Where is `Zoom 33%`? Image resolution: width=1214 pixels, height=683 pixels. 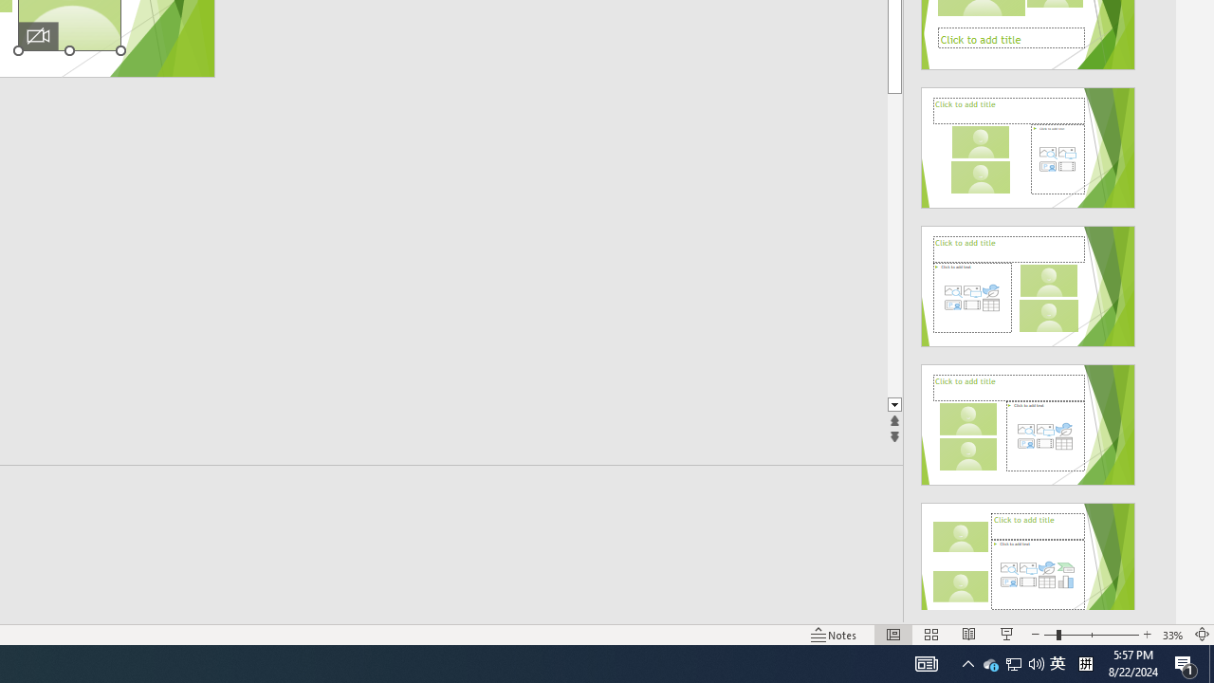 Zoom 33% is located at coordinates (1172, 634).